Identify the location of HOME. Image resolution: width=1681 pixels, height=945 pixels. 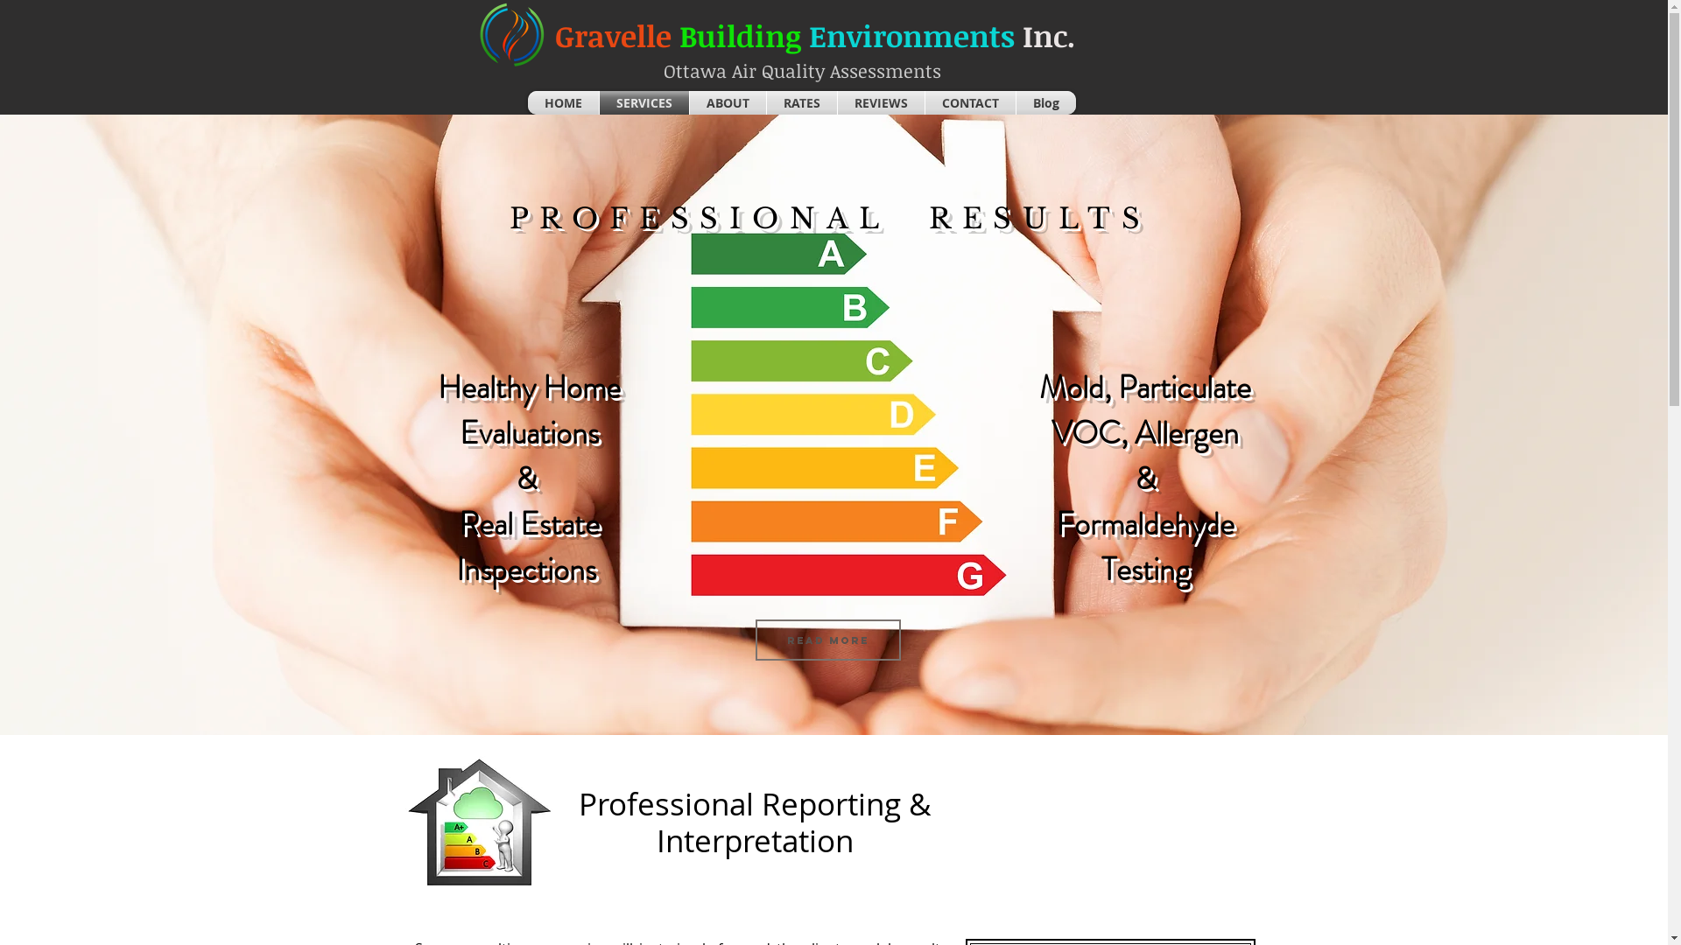
(562, 103).